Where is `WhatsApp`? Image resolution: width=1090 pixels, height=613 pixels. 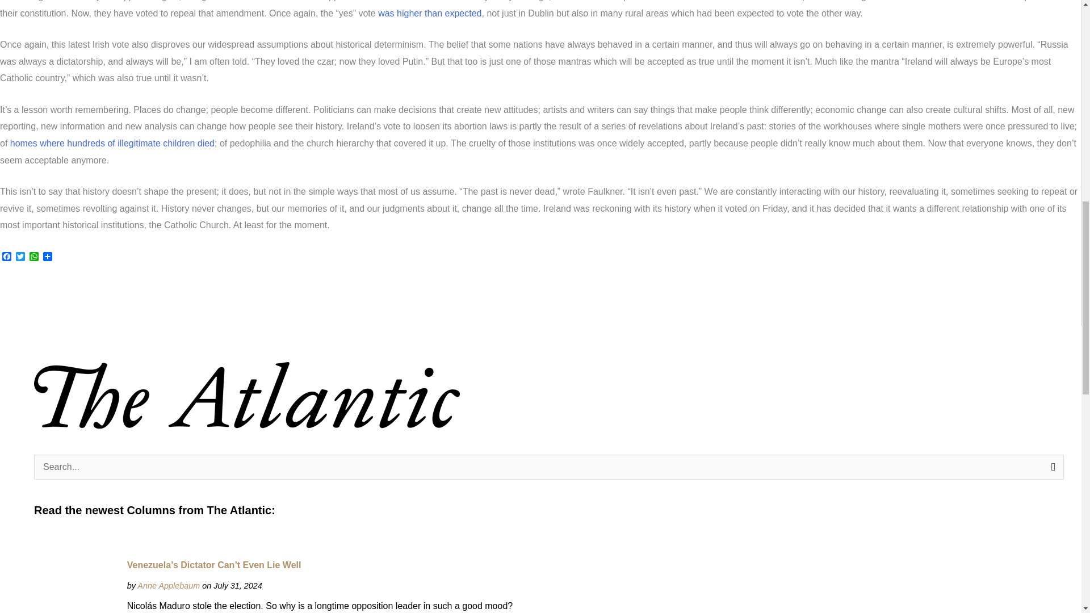 WhatsApp is located at coordinates (34, 257).